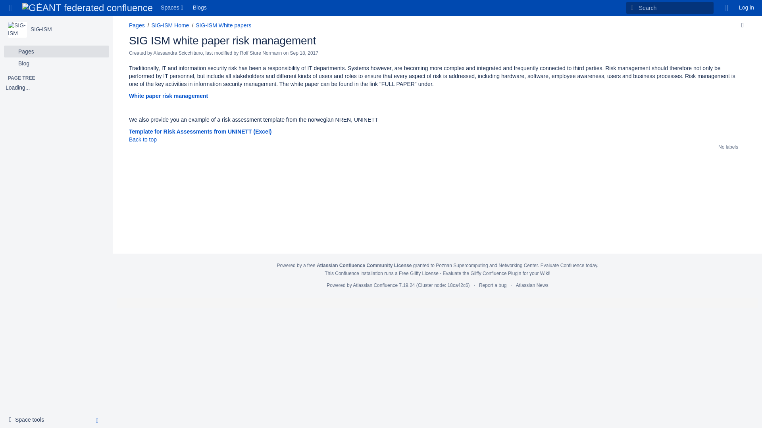 The image size is (762, 428). What do you see at coordinates (173, 8) in the screenshot?
I see `Blog` at bounding box center [173, 8].